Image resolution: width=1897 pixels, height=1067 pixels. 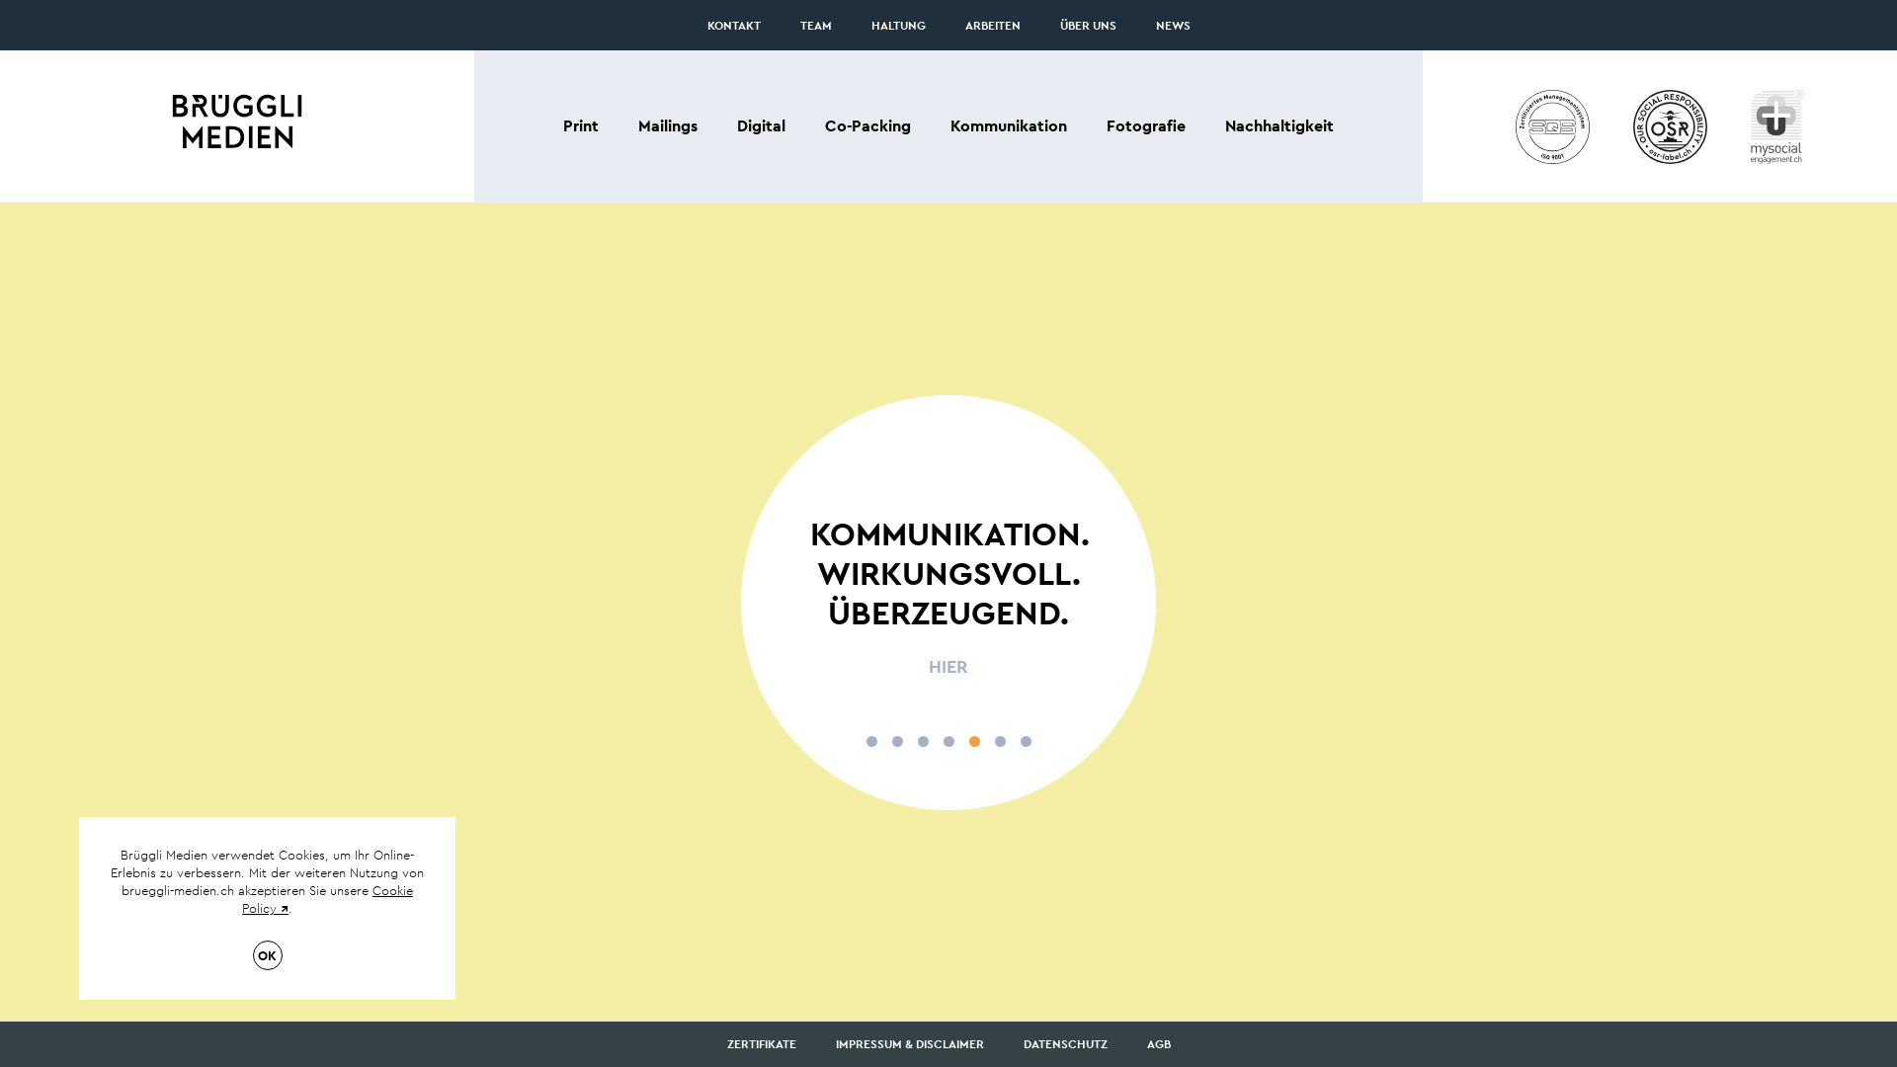 I want to click on HALTUNG, so click(x=899, y=26).